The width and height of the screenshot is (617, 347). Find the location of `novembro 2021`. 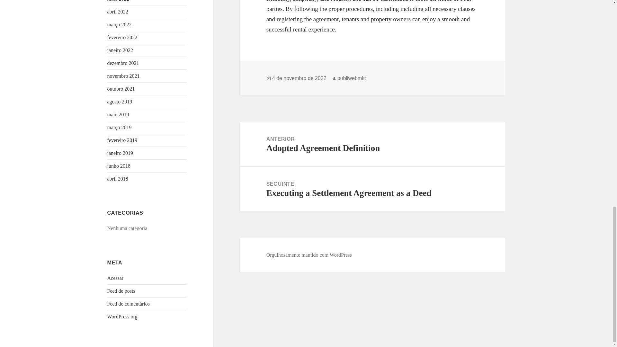

novembro 2021 is located at coordinates (123, 76).